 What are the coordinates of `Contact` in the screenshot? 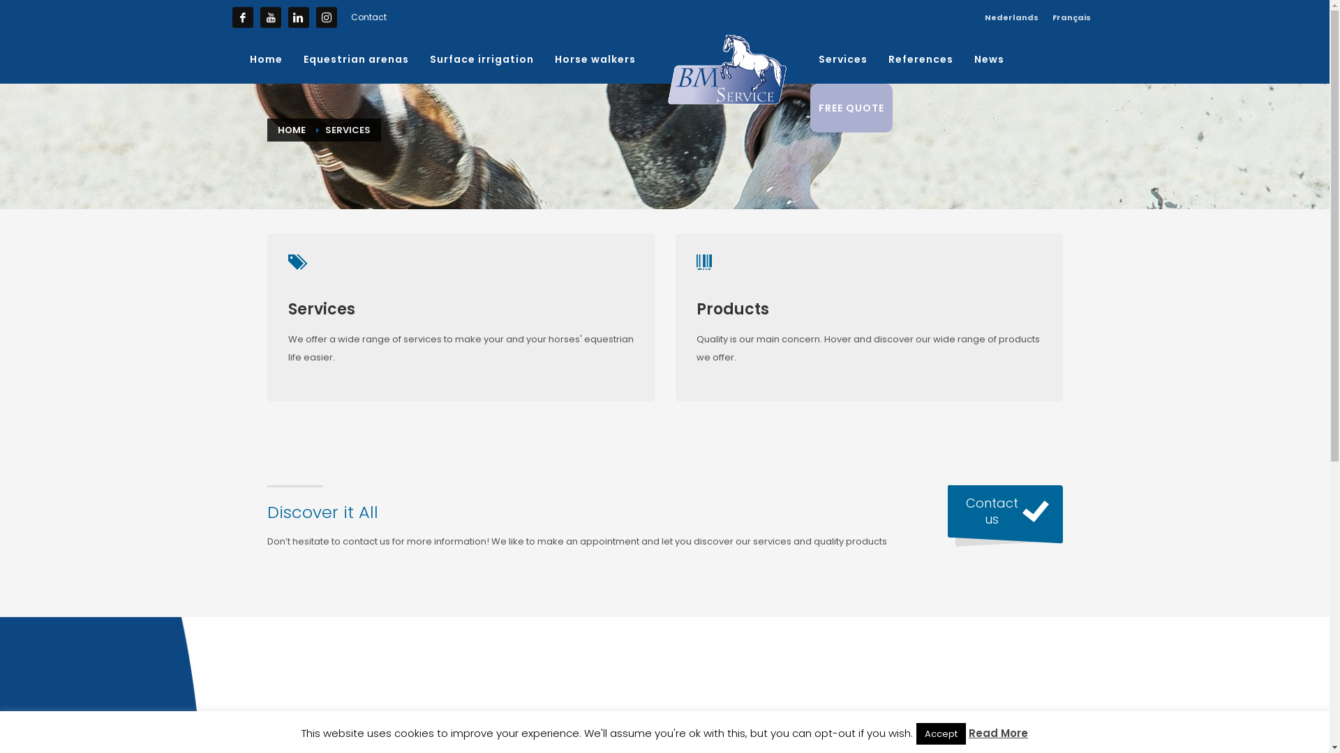 It's located at (368, 17).